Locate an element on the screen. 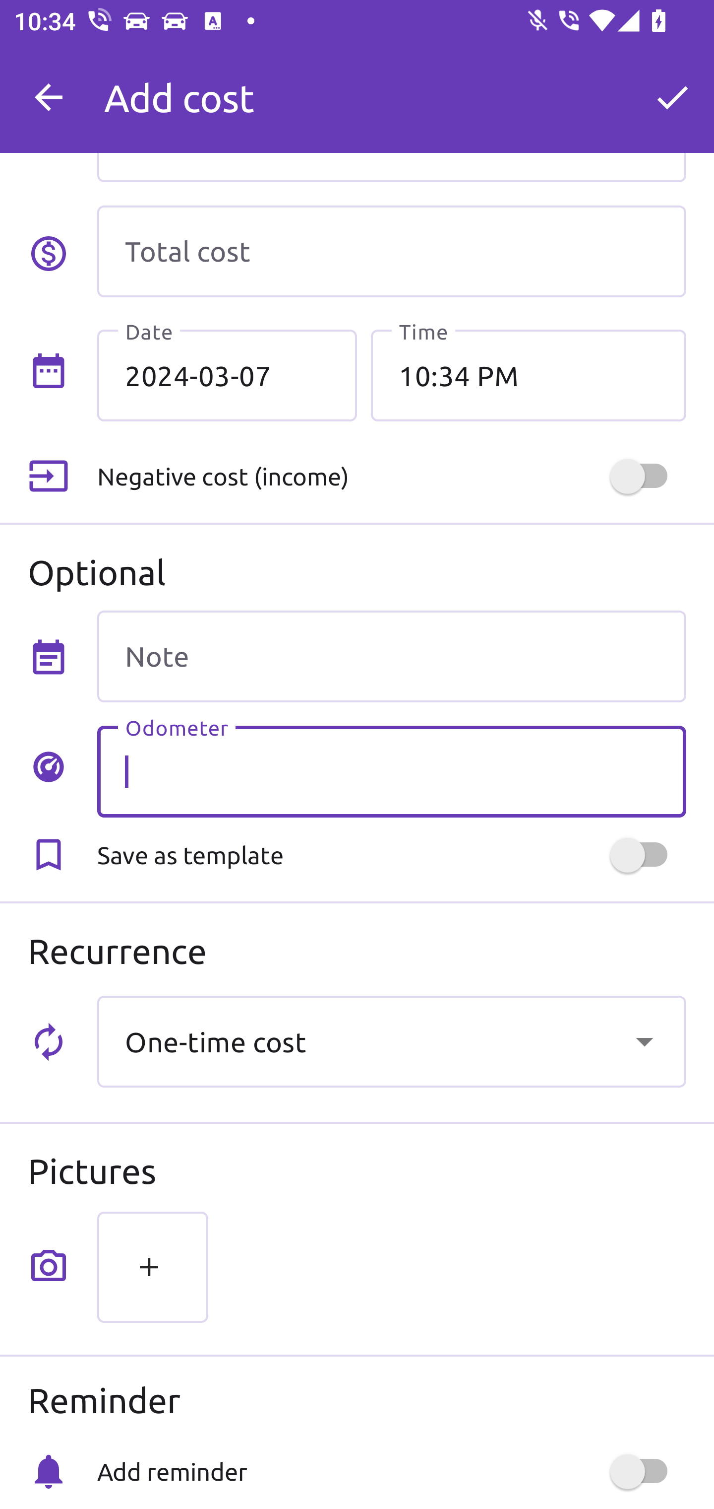 This screenshot has height=1509, width=714. Note is located at coordinates (391, 656).